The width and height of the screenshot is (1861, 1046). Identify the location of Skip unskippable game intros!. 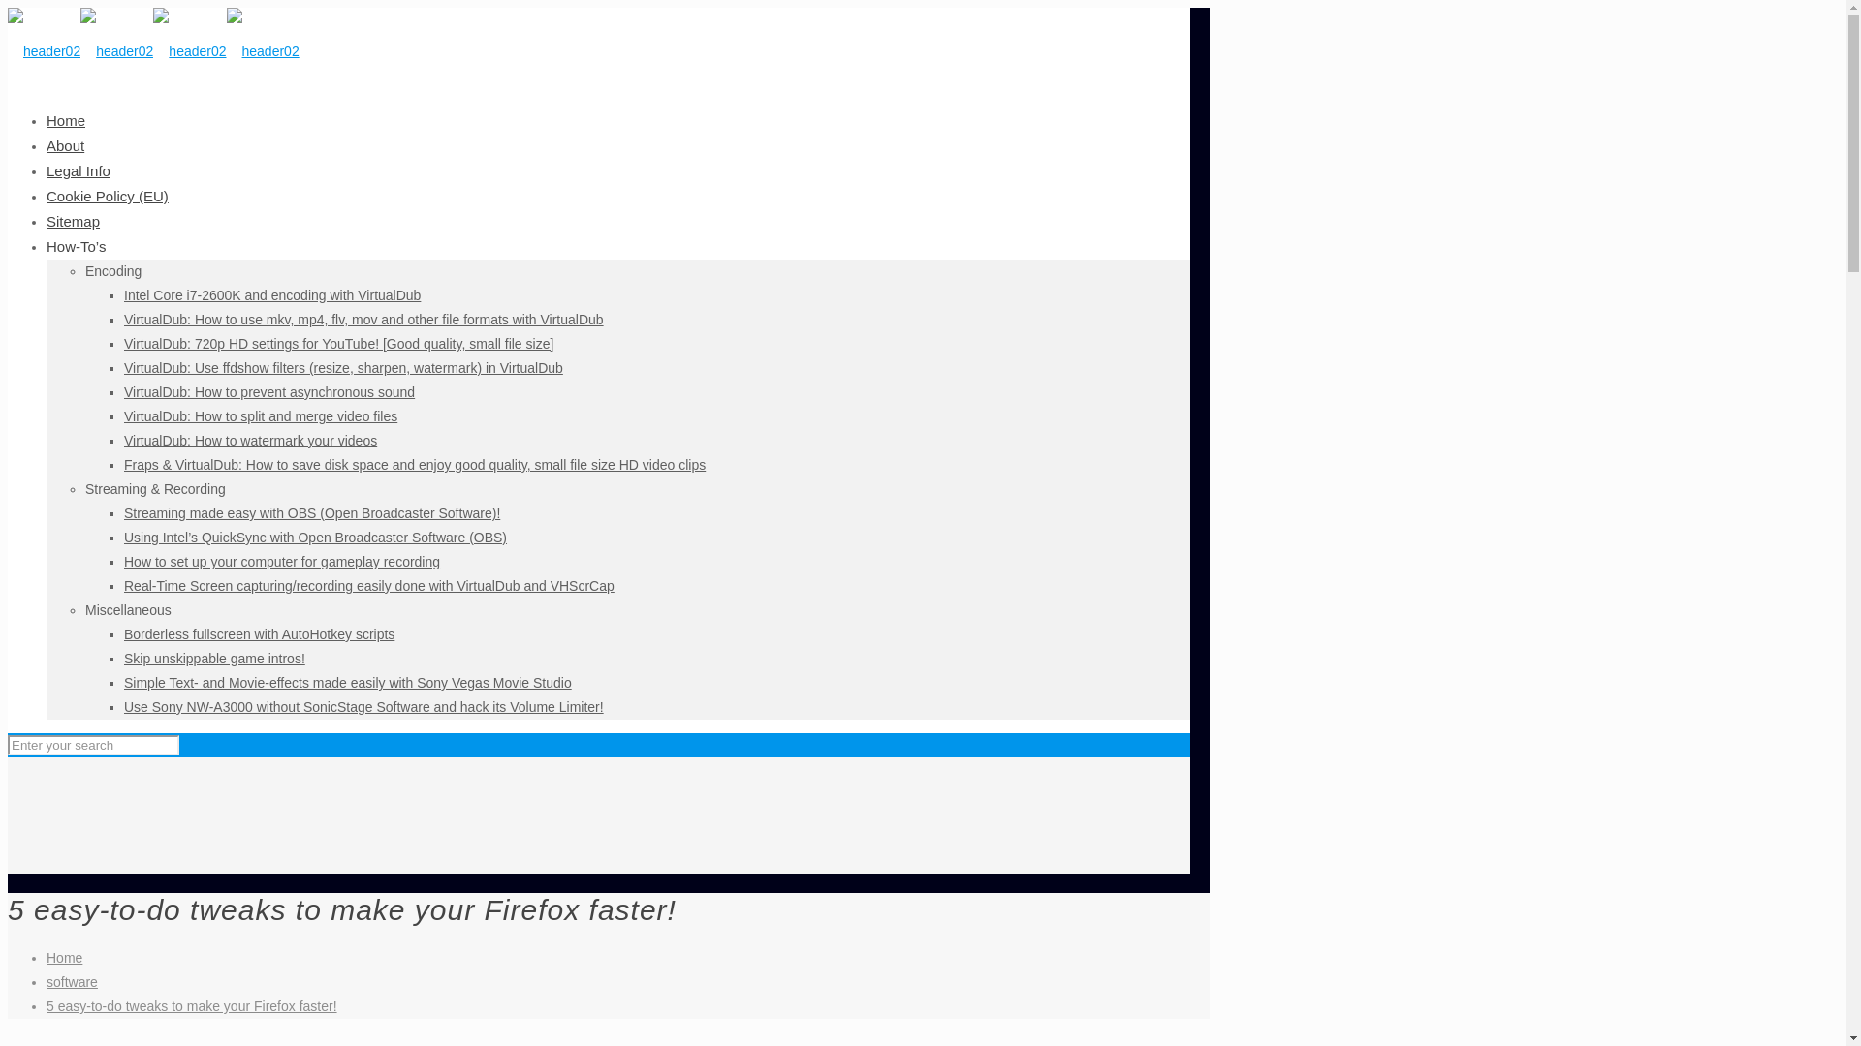
(214, 658).